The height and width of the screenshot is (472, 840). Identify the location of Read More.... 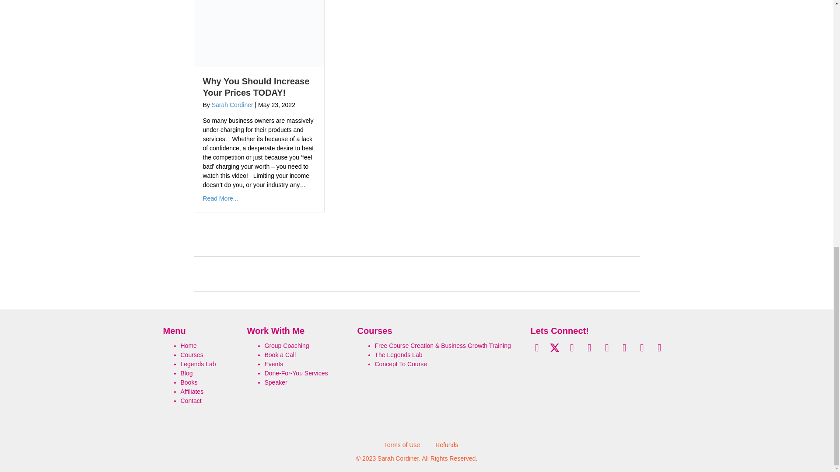
(220, 198).